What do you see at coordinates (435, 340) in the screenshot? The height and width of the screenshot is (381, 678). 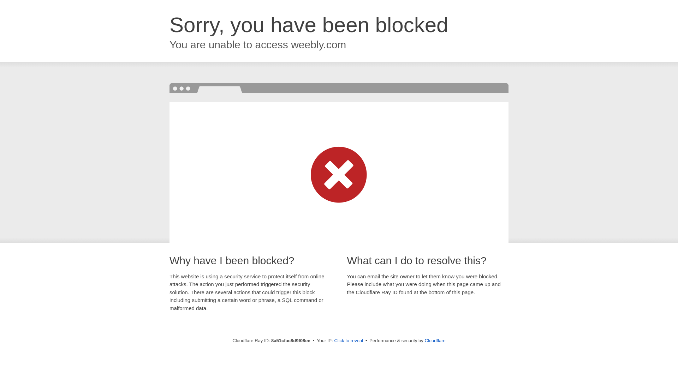 I see `Cloudflare` at bounding box center [435, 340].